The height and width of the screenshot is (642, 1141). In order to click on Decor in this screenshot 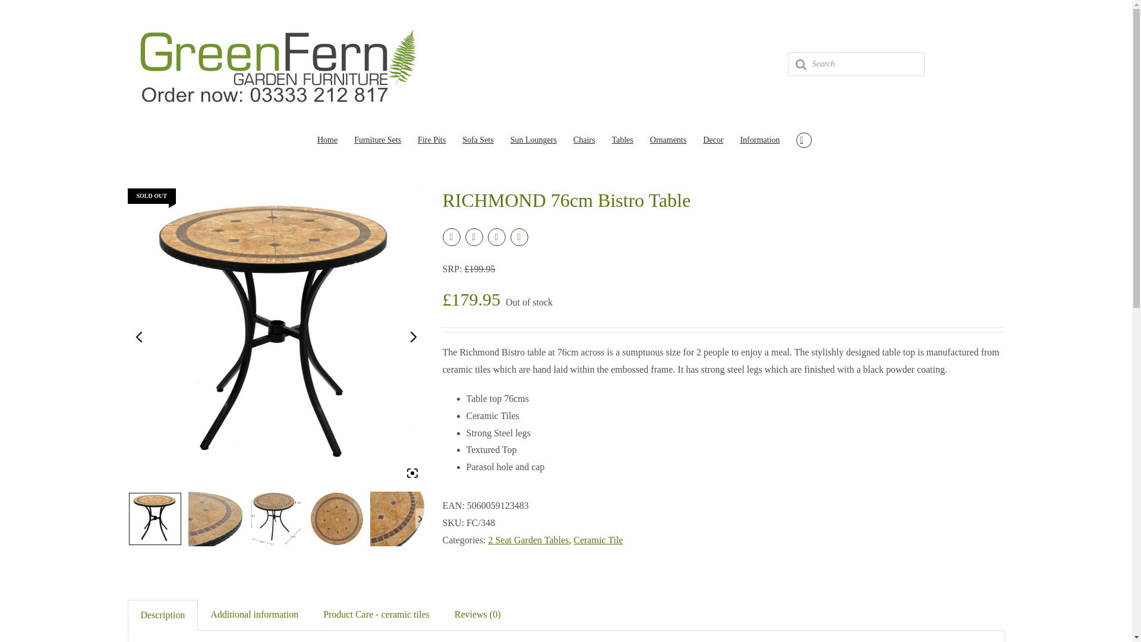, I will do `click(713, 140)`.